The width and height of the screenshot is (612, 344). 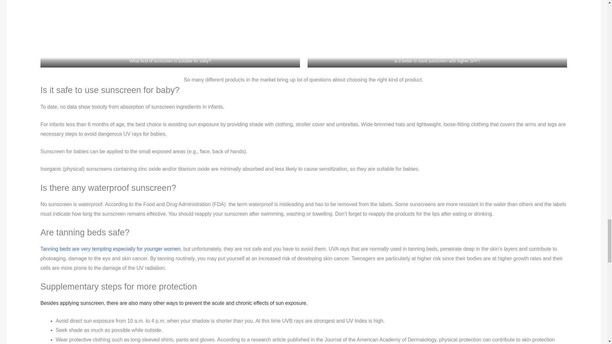 What do you see at coordinates (110, 249) in the screenshot?
I see `Tanning beds are very tempting especially for younger women` at bounding box center [110, 249].